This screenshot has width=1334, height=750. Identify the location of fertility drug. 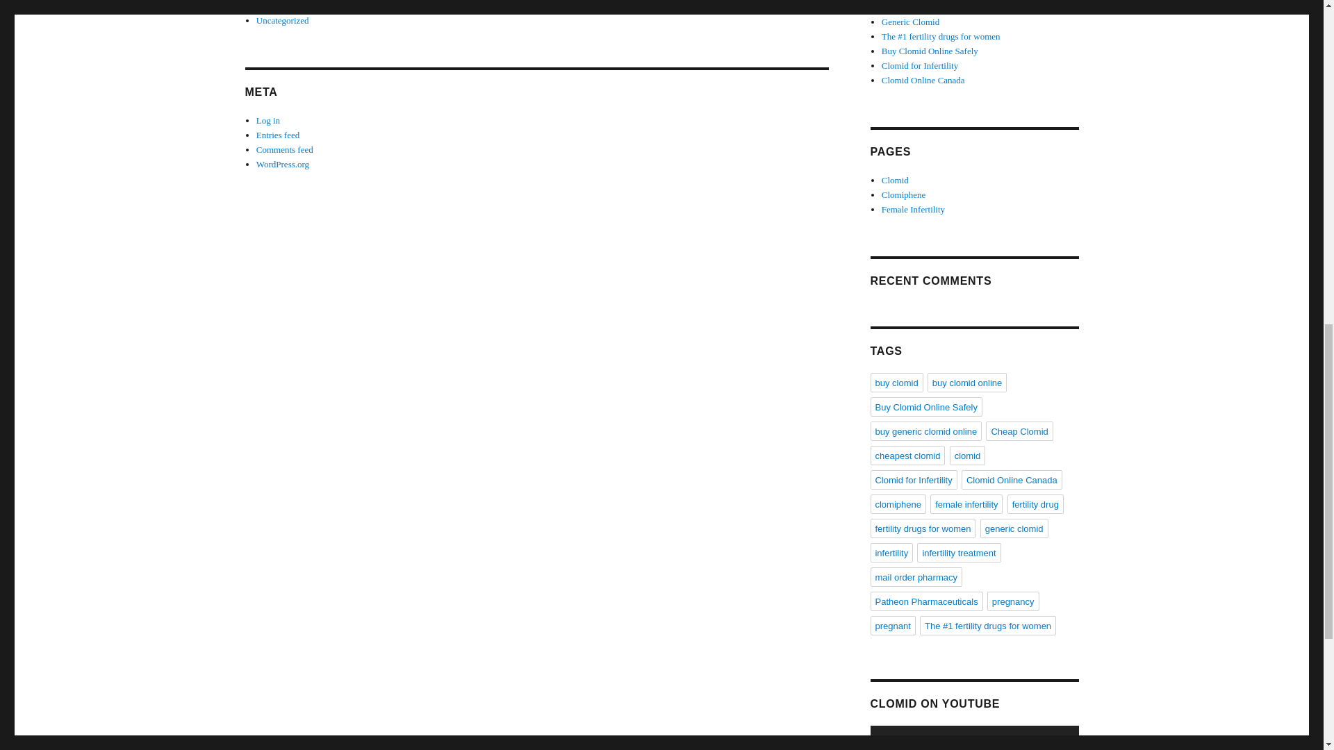
(1035, 503).